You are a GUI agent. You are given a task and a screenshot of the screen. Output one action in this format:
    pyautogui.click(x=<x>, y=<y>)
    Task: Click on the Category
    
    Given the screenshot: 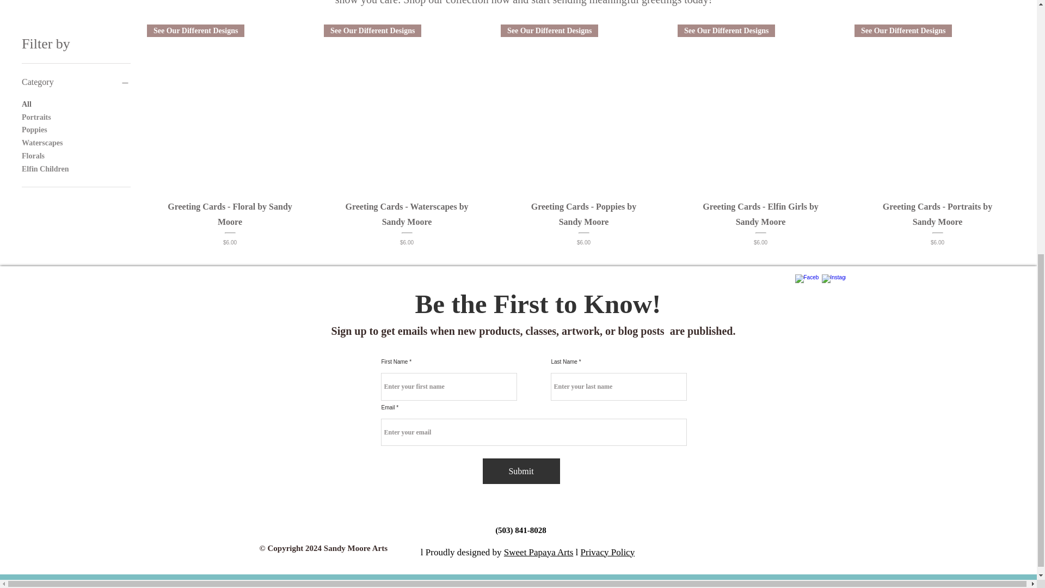 What is the action you would take?
    pyautogui.click(x=76, y=82)
    